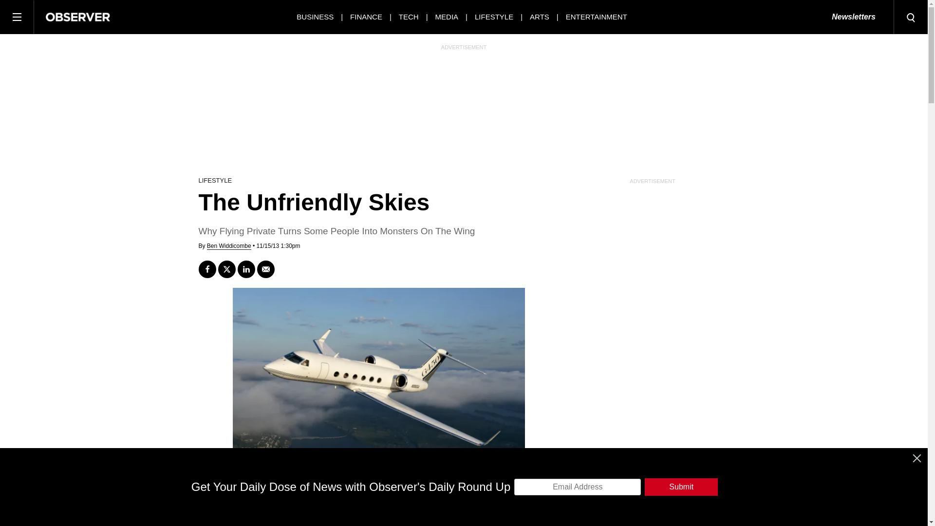 The image size is (935, 526). Describe the element at coordinates (229, 246) in the screenshot. I see `View All Posts by Ben Widdicombe` at that location.